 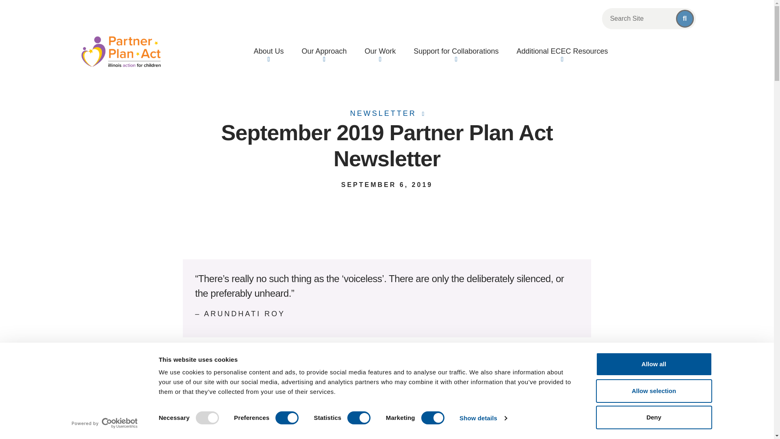 I want to click on Search, so click(x=685, y=19).